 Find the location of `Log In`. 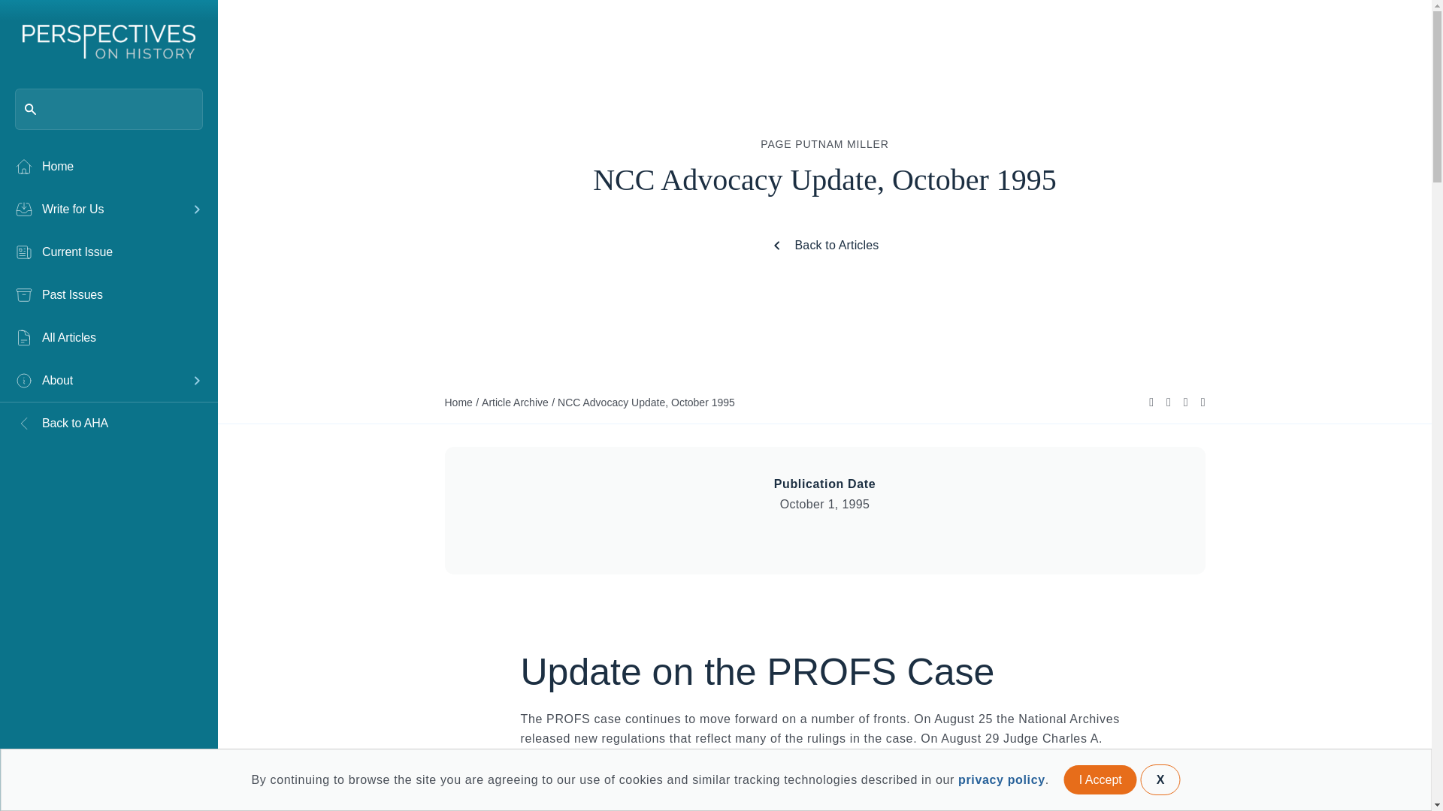

Log In is located at coordinates (59, 776).